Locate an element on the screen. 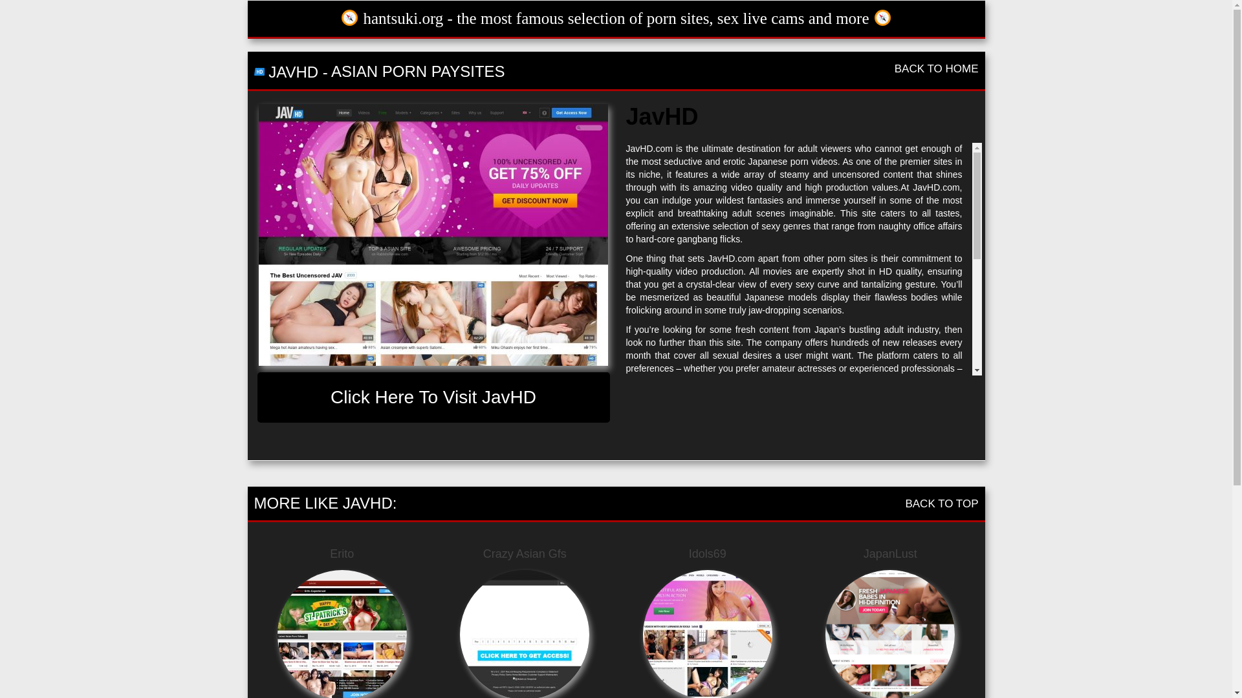 This screenshot has height=698, width=1242. Crazy Asian Gfs is located at coordinates (525, 555).